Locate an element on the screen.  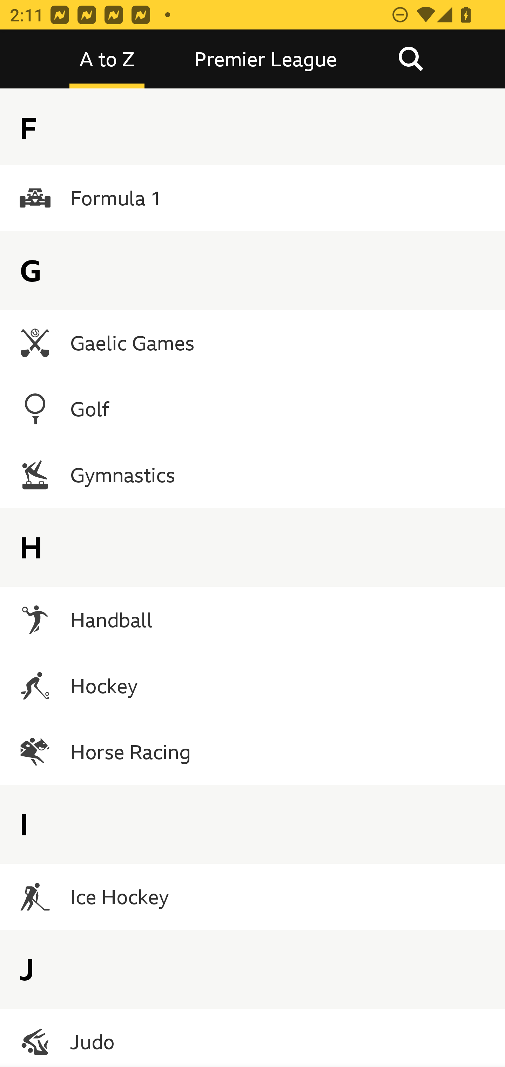
Search is located at coordinates (411, 59).